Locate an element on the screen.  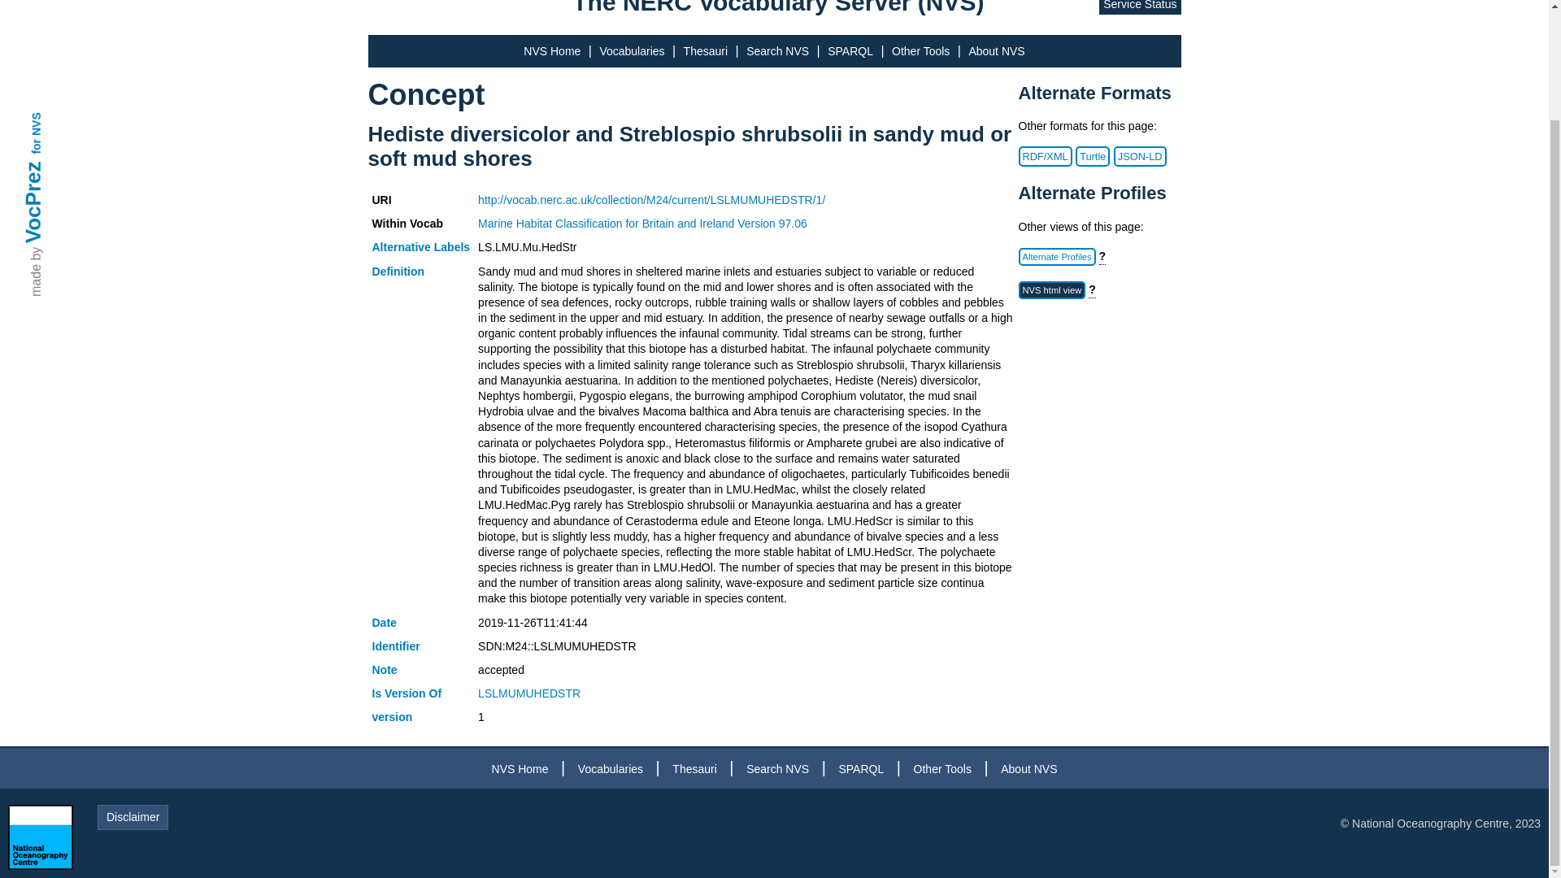
Turtle is located at coordinates (1093, 156).